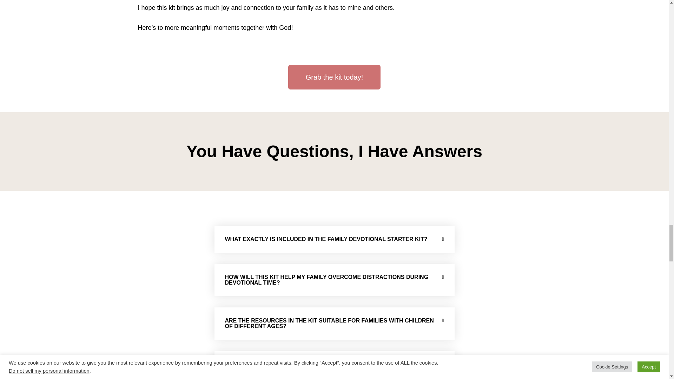 The image size is (674, 379). Describe the element at coordinates (279, 364) in the screenshot. I see `WHAT DO I NEED TO OPEN THE FILES ?` at that location.